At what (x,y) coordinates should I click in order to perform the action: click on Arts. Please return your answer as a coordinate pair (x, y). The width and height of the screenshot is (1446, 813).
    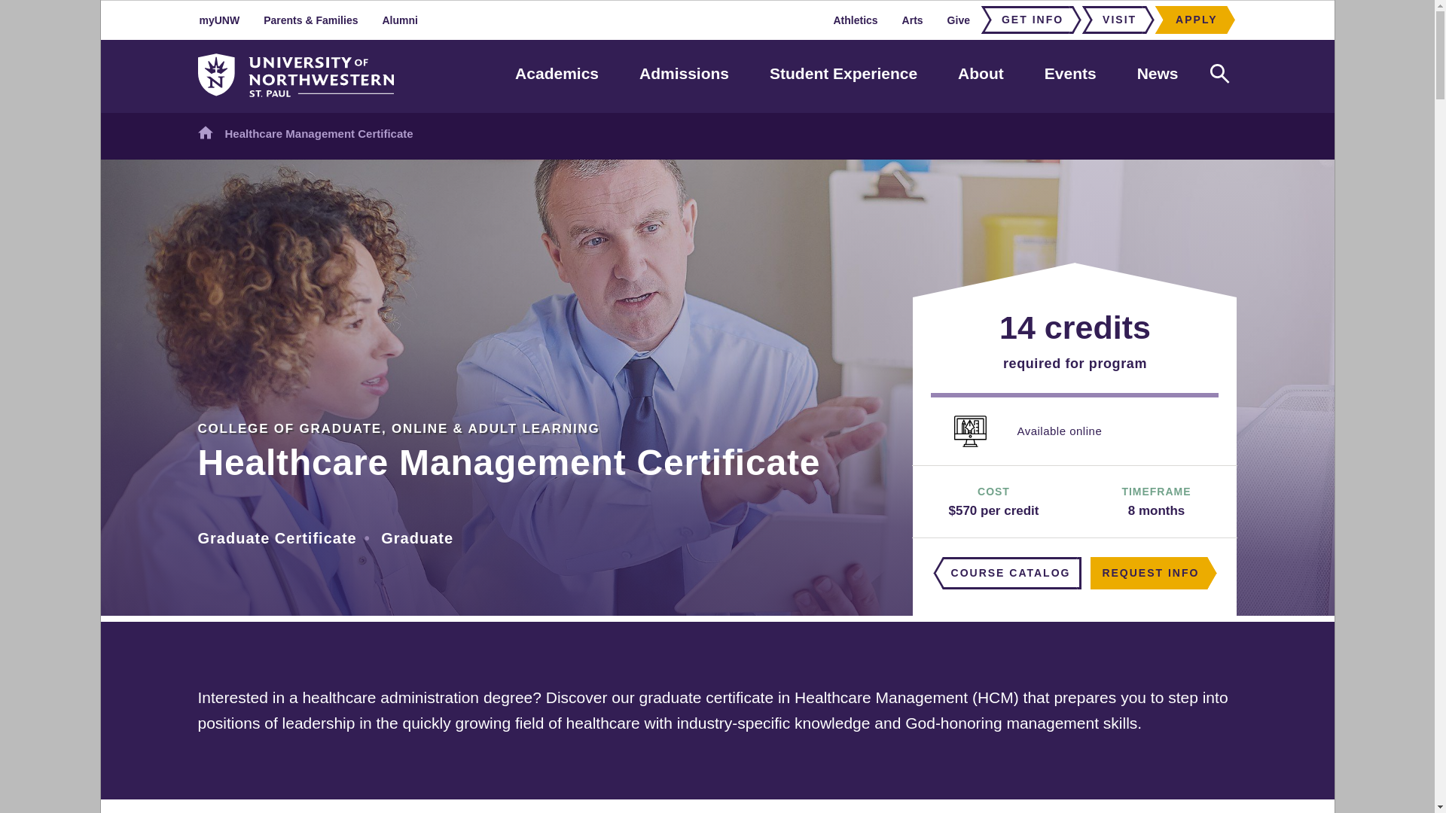
    Looking at the image, I should click on (913, 20).